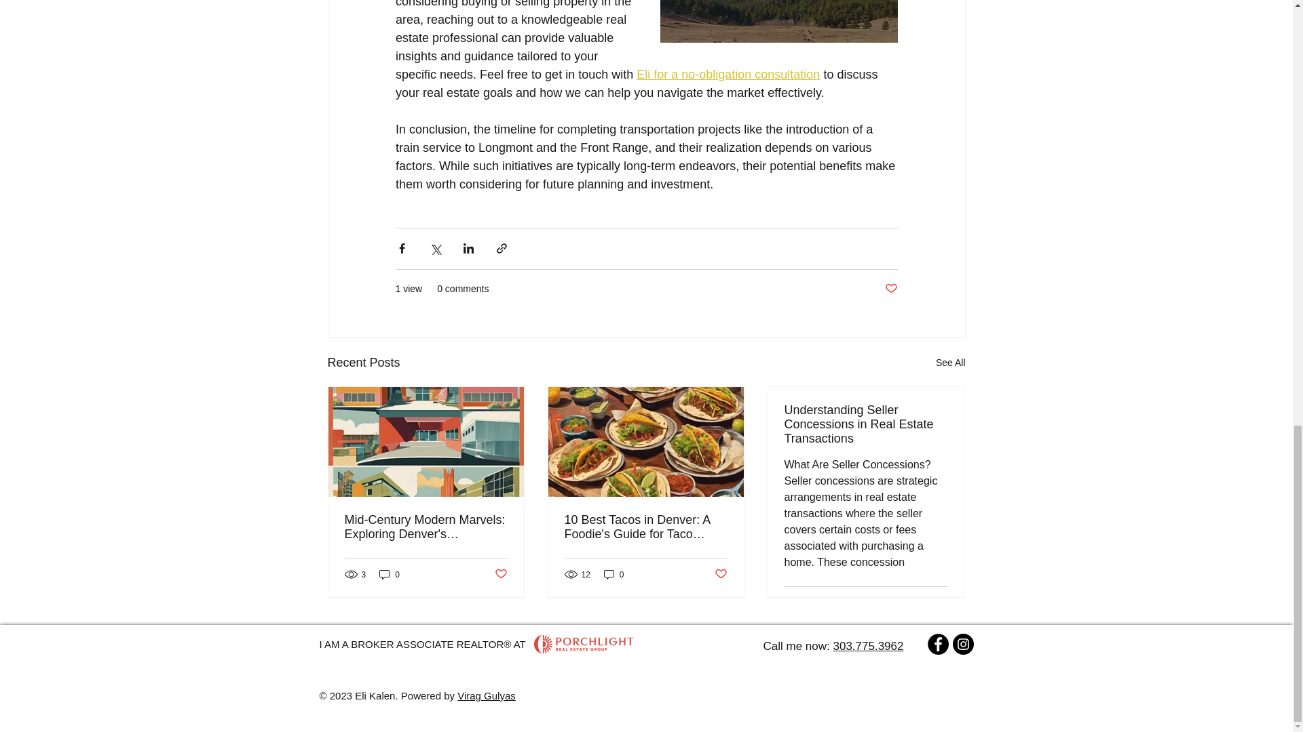  I want to click on 10 Best Tacos in Denver: A Foodie's Guide for Taco Lovers., so click(645, 527).